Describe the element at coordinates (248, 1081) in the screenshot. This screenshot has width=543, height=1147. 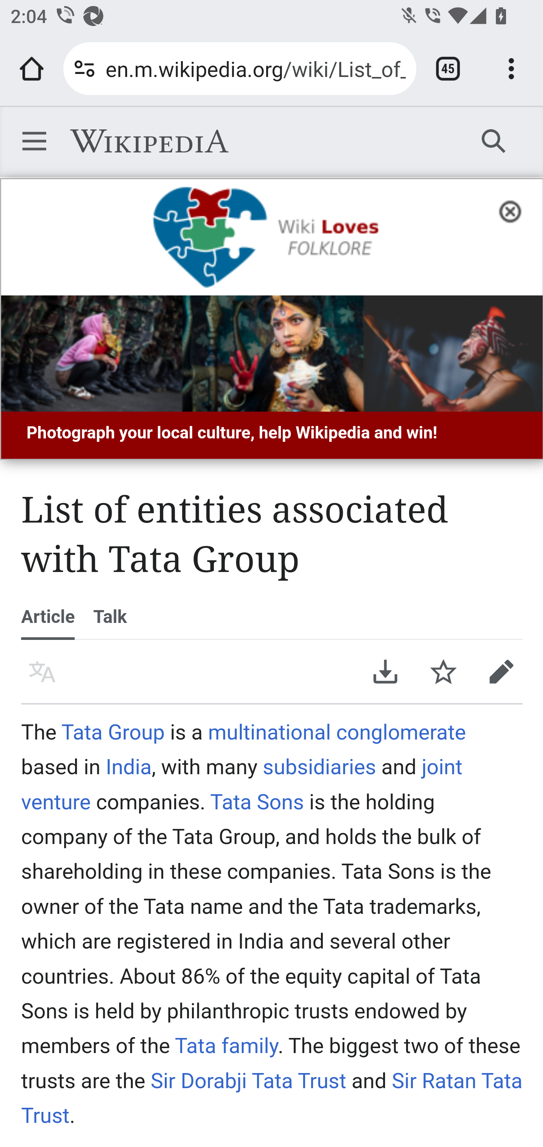
I see `Sir Dorabji Tata Trust` at that location.